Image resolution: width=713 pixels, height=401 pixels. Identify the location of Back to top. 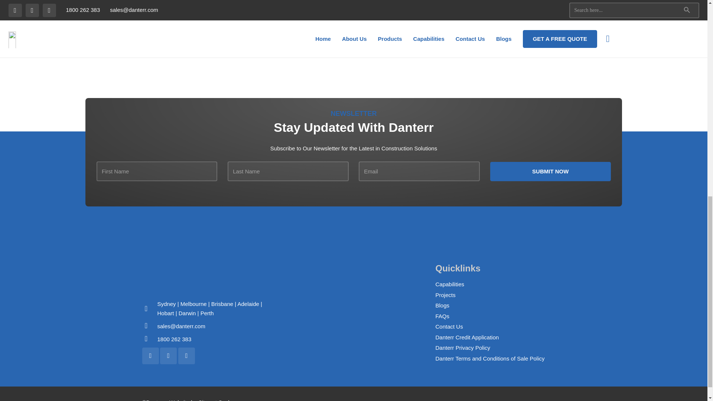
(692, 13).